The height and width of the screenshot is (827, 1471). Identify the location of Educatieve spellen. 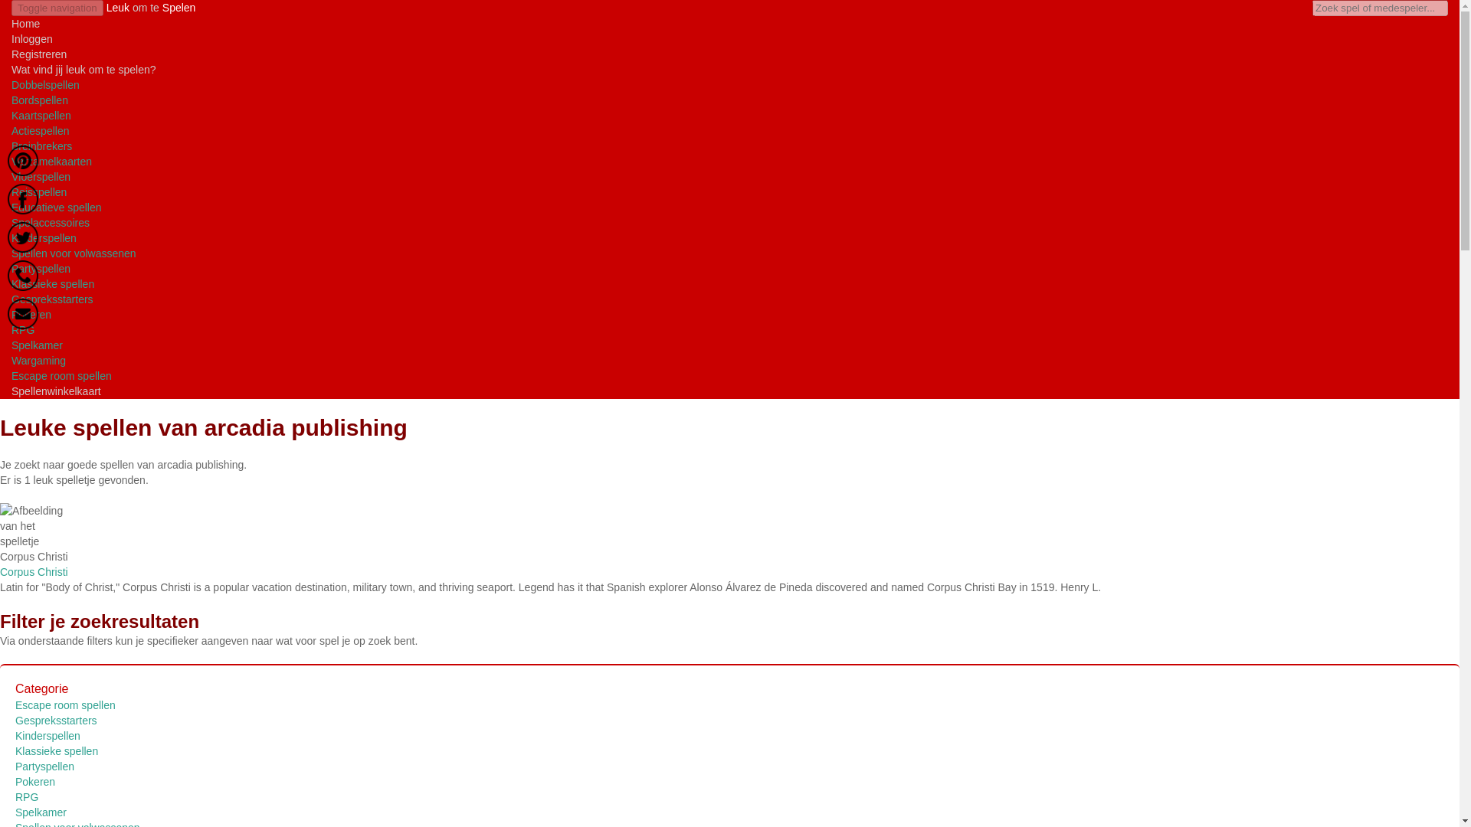
(57, 207).